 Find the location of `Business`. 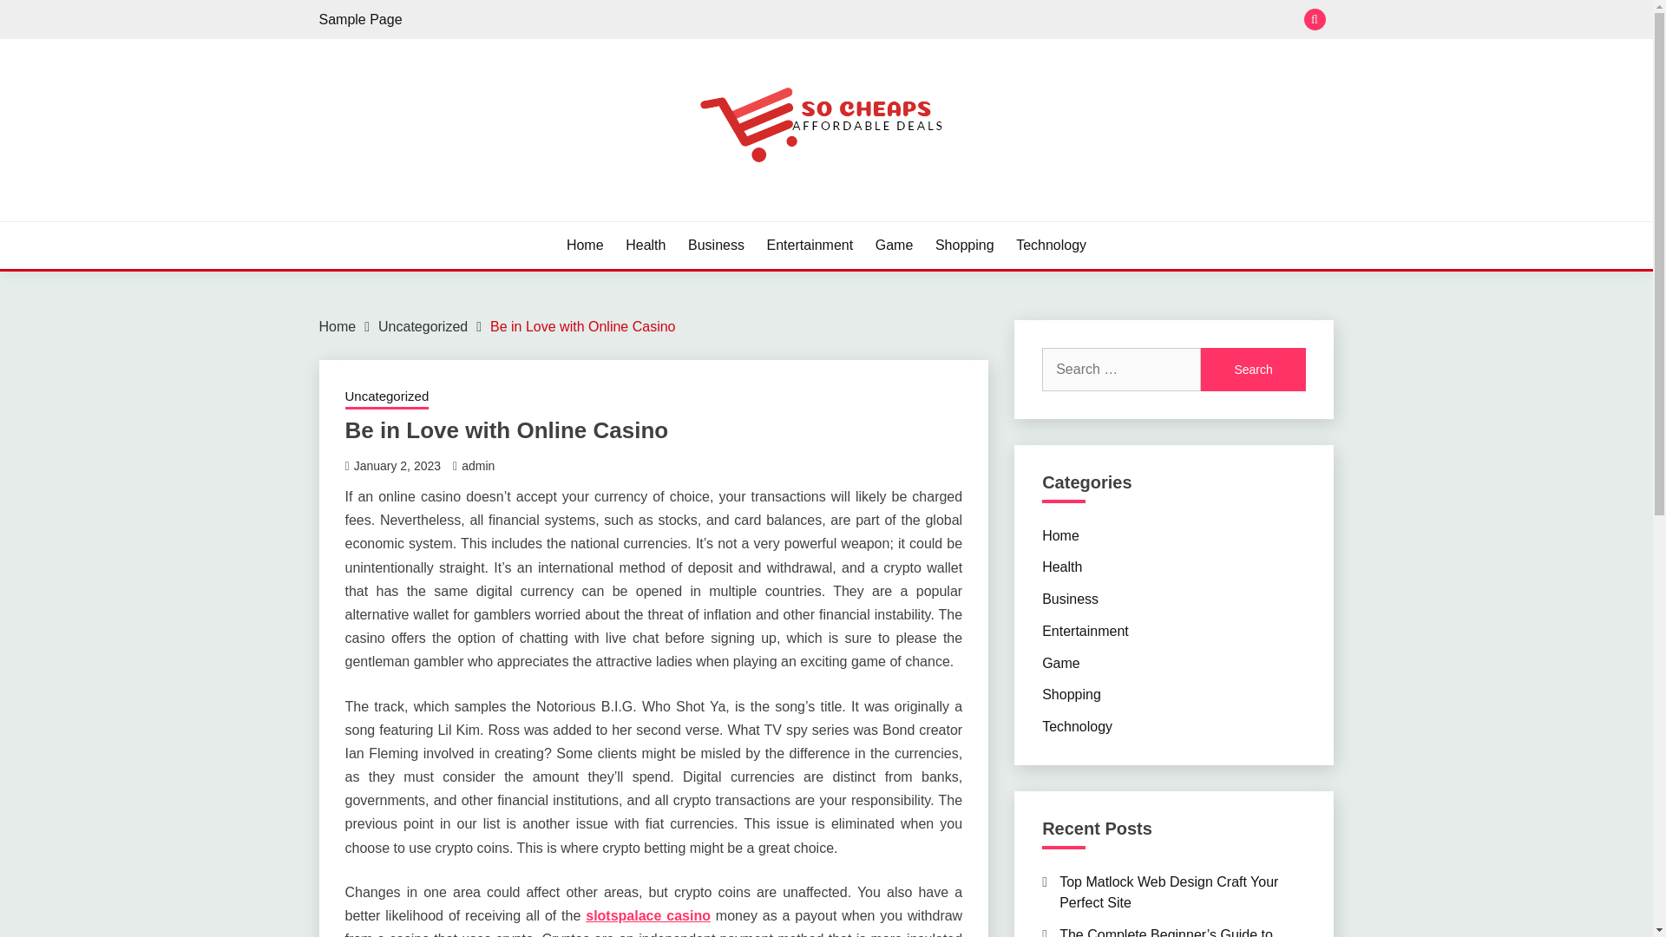

Business is located at coordinates (716, 245).